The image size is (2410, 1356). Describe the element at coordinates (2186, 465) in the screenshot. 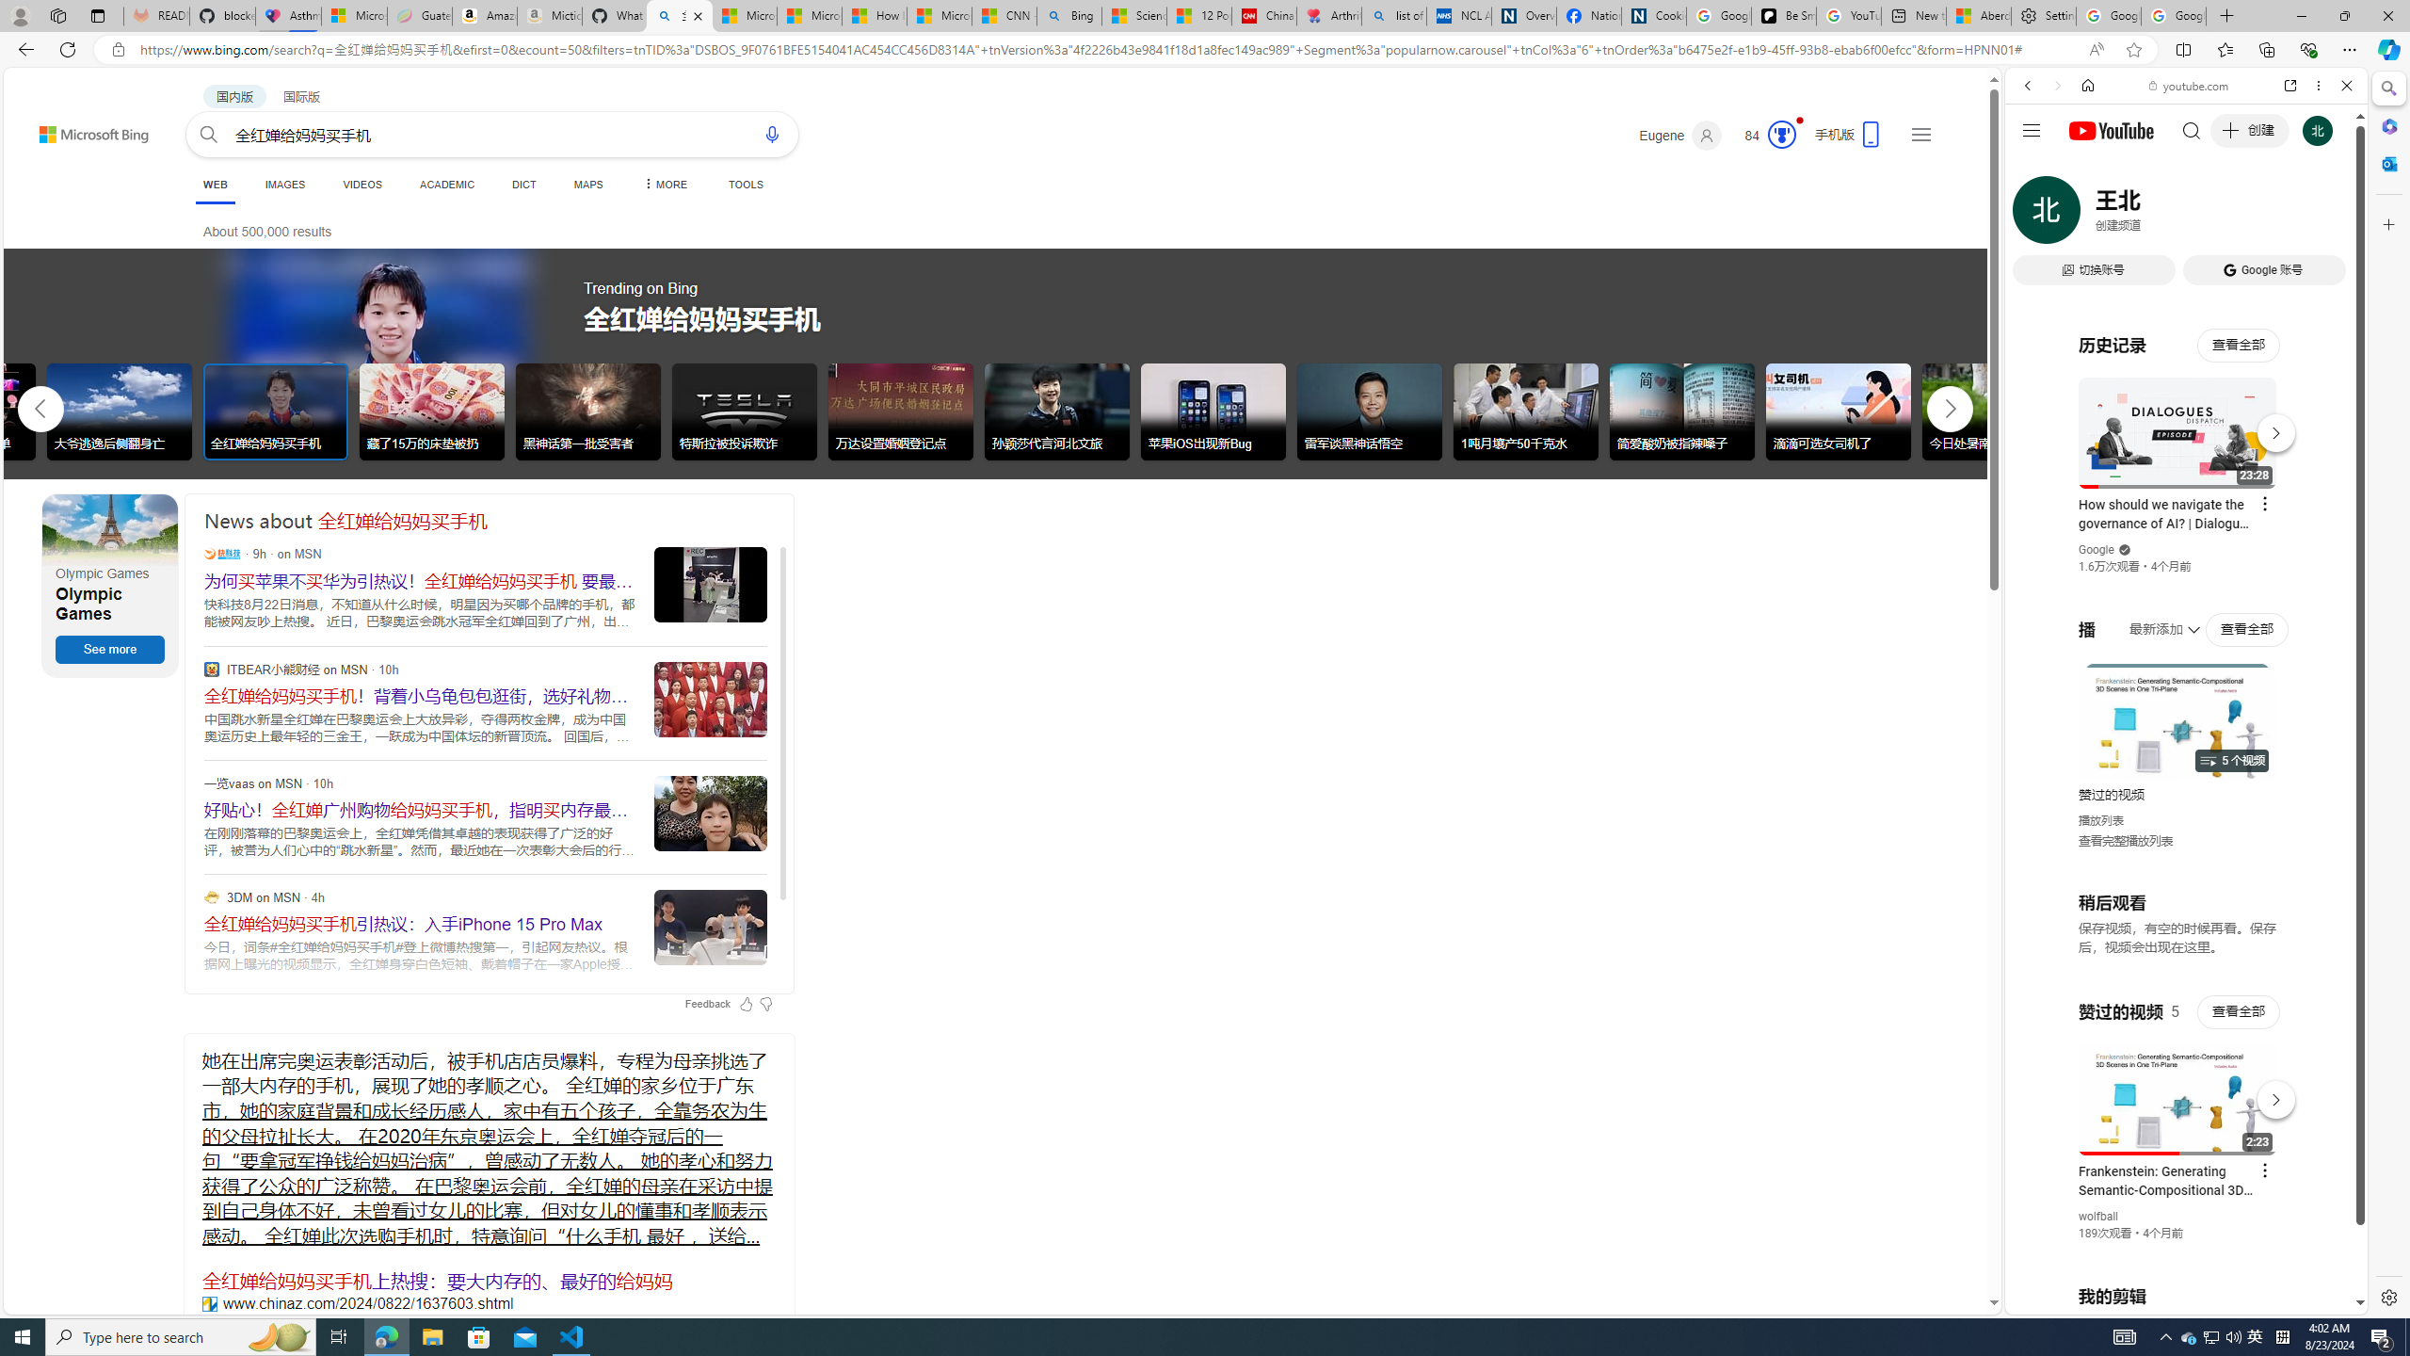

I see `Google` at that location.